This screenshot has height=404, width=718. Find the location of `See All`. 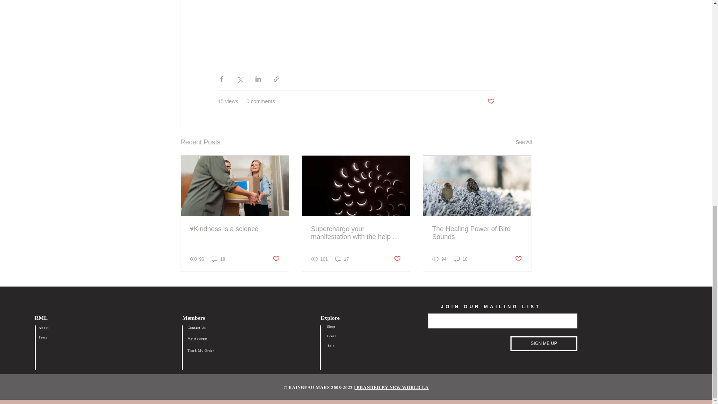

See All is located at coordinates (524, 142).